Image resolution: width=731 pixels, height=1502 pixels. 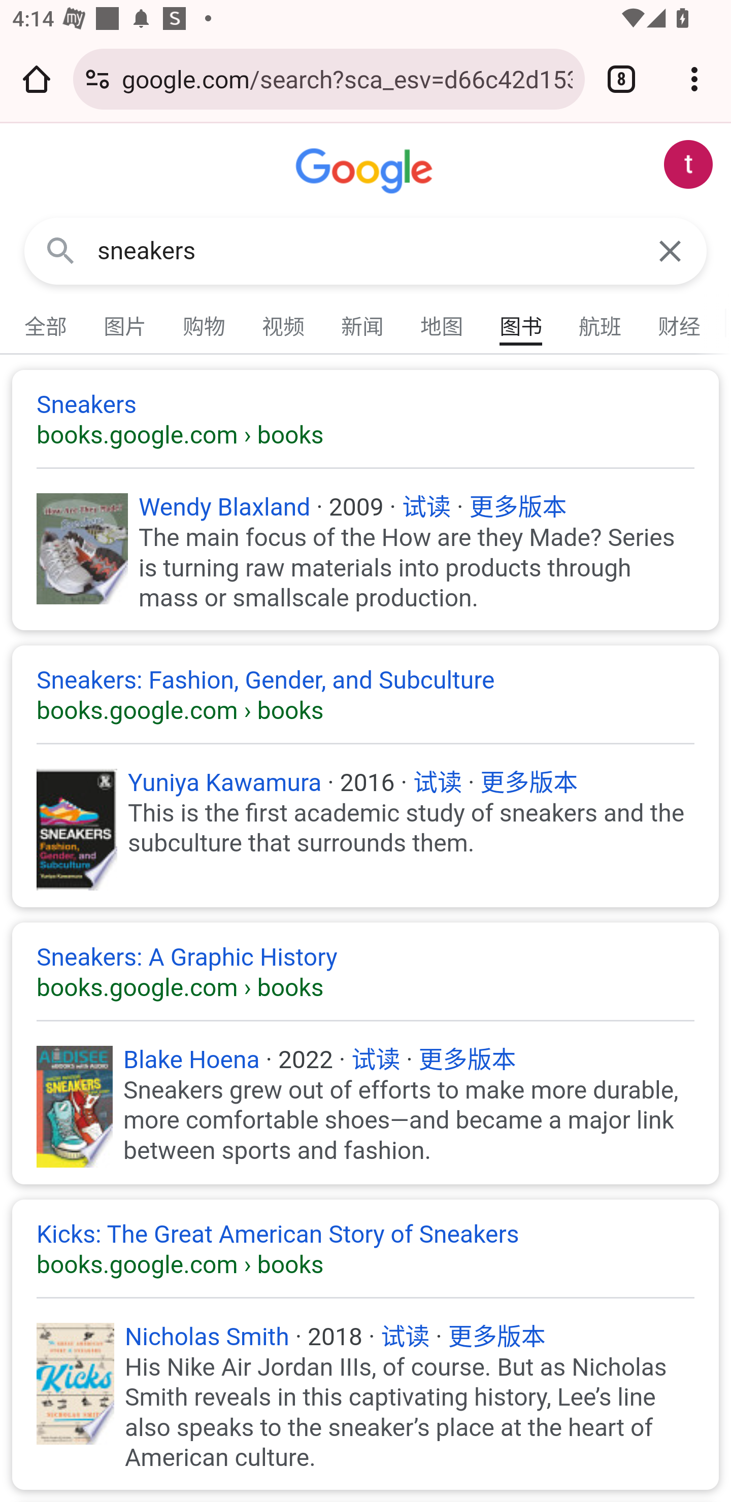 I want to click on 图片, so click(x=125, y=323).